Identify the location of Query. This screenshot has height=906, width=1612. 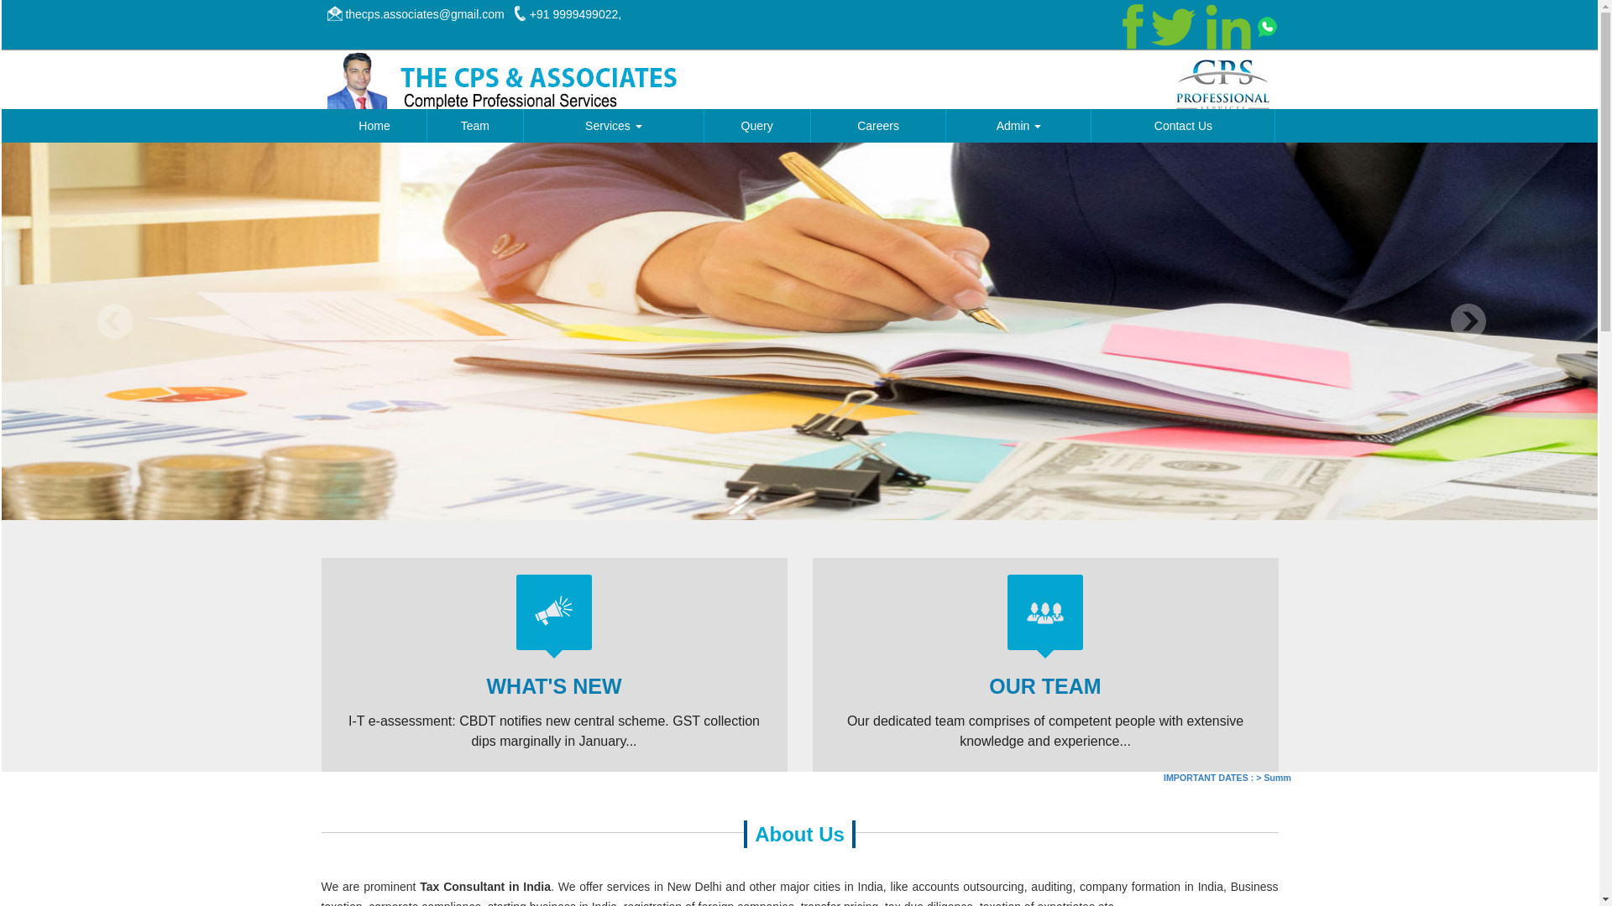
(756, 126).